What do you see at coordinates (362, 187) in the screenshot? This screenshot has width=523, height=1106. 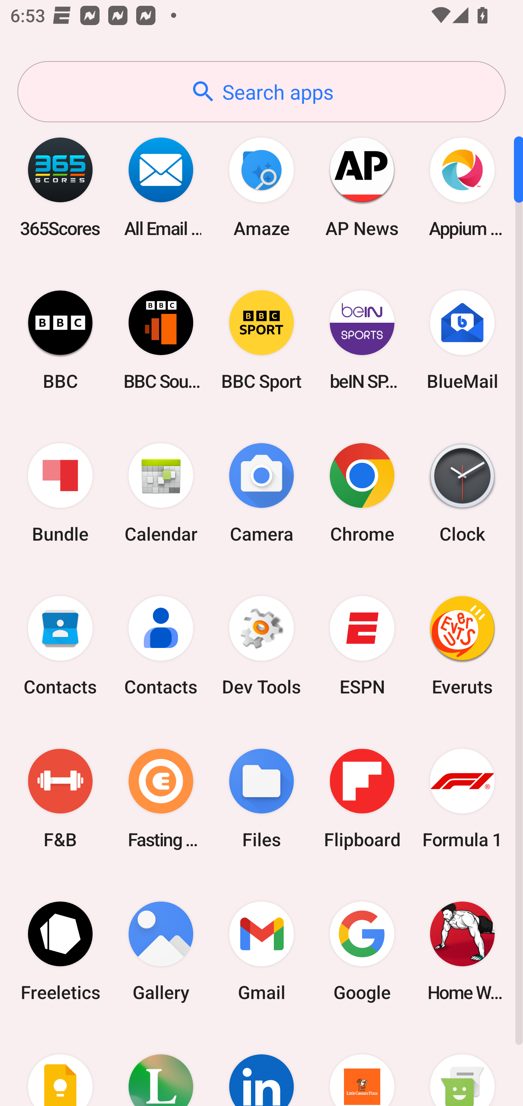 I see `AP News` at bounding box center [362, 187].